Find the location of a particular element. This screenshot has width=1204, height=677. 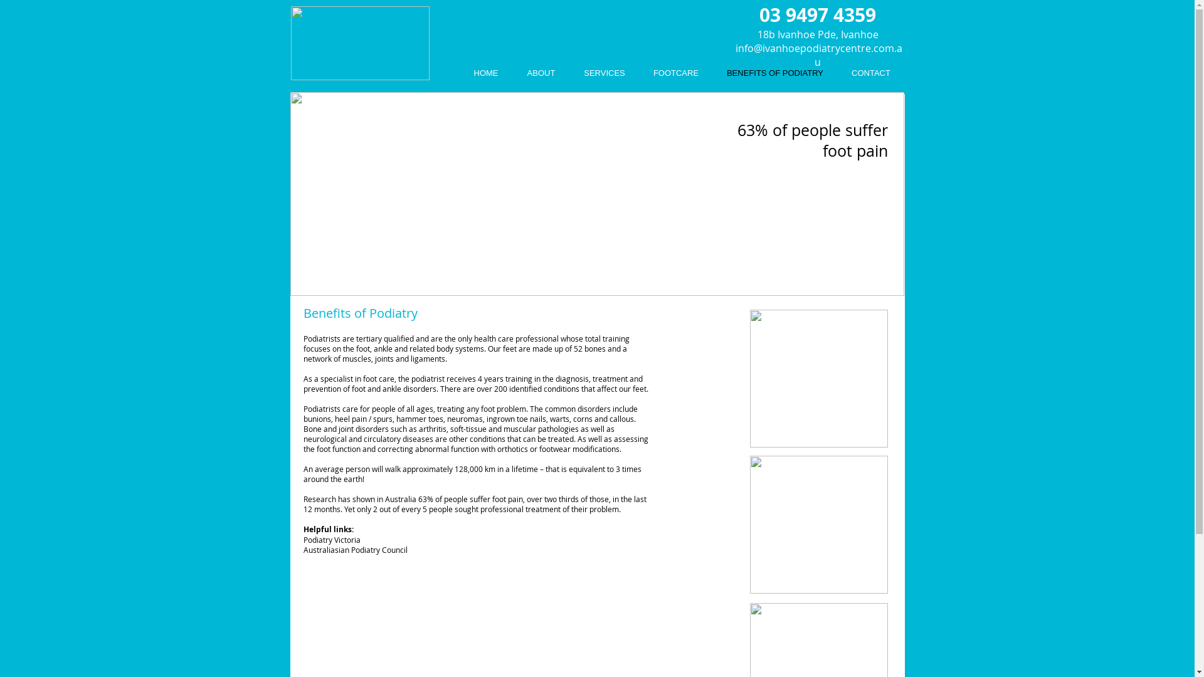

CONTACT is located at coordinates (872, 73).